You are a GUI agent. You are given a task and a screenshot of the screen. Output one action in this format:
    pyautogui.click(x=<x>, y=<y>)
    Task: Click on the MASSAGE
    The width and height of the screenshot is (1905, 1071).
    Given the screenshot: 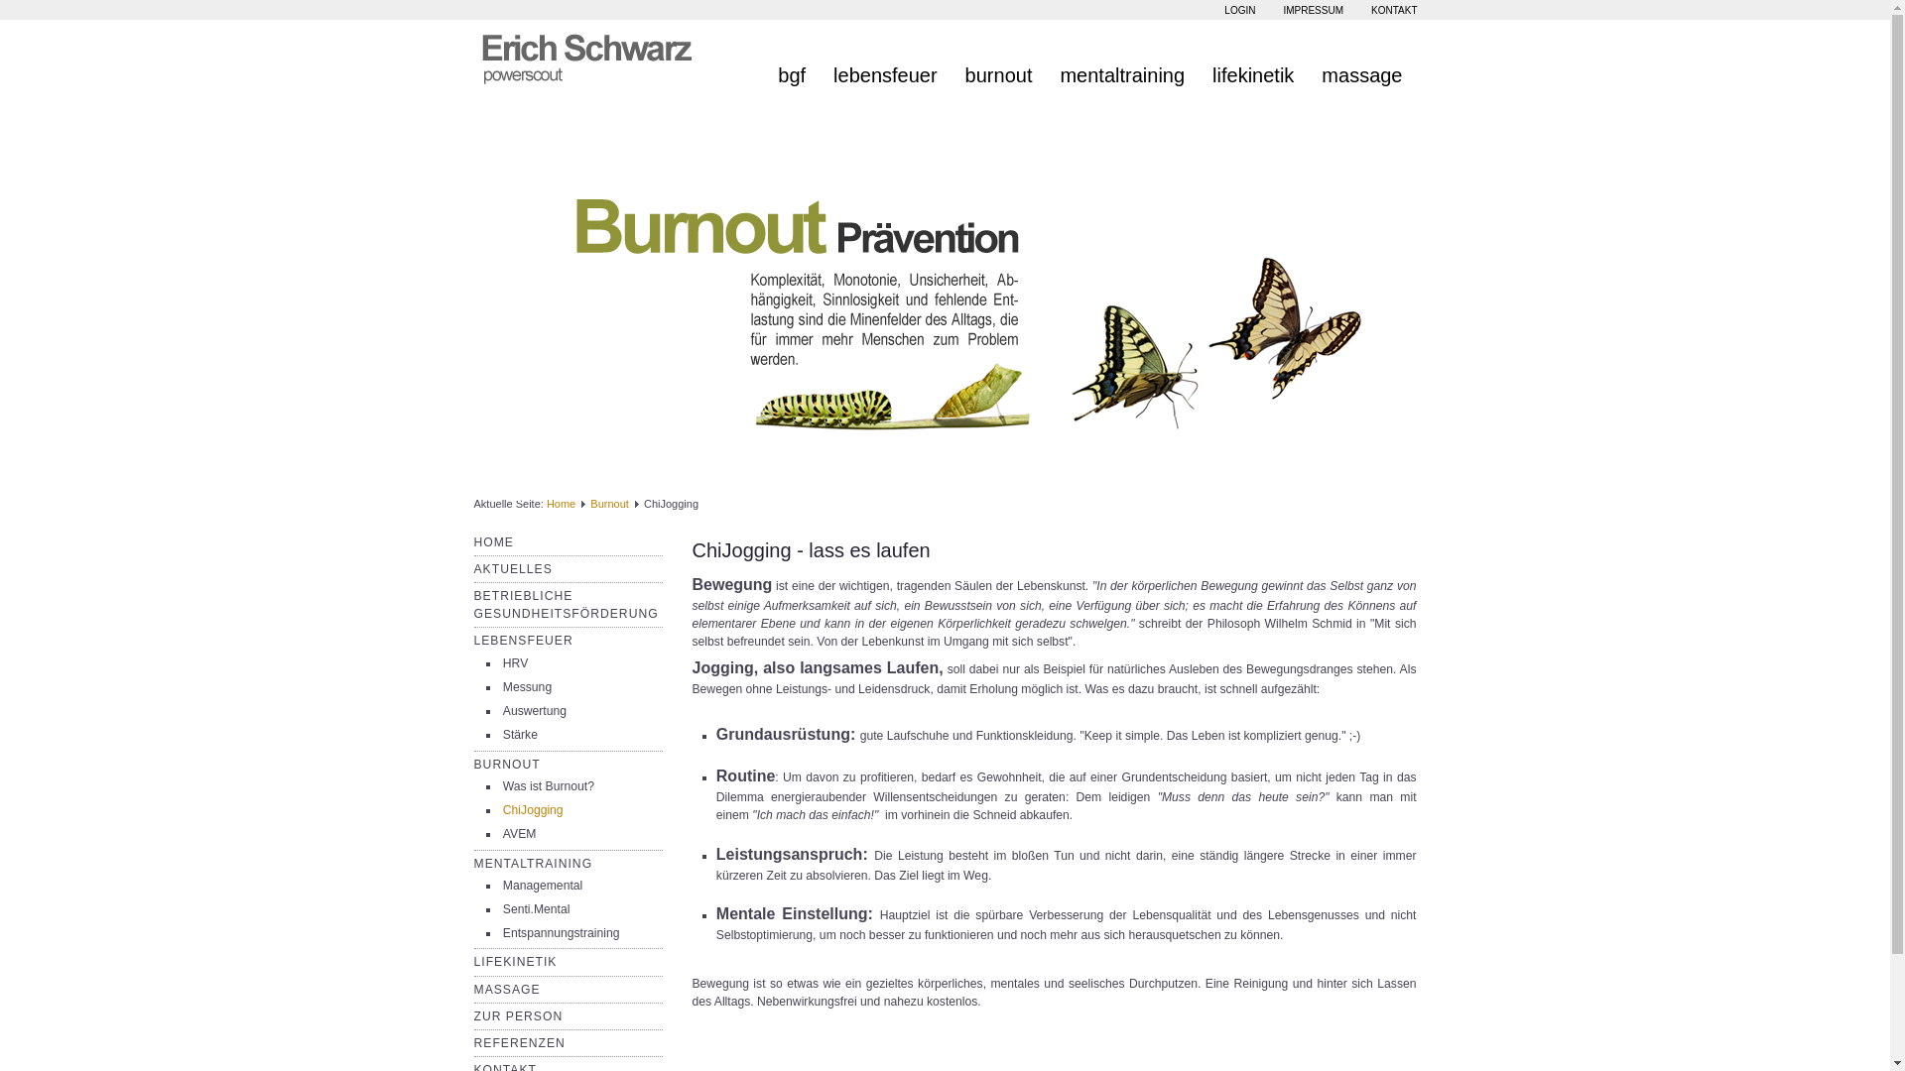 What is the action you would take?
    pyautogui.click(x=508, y=990)
    